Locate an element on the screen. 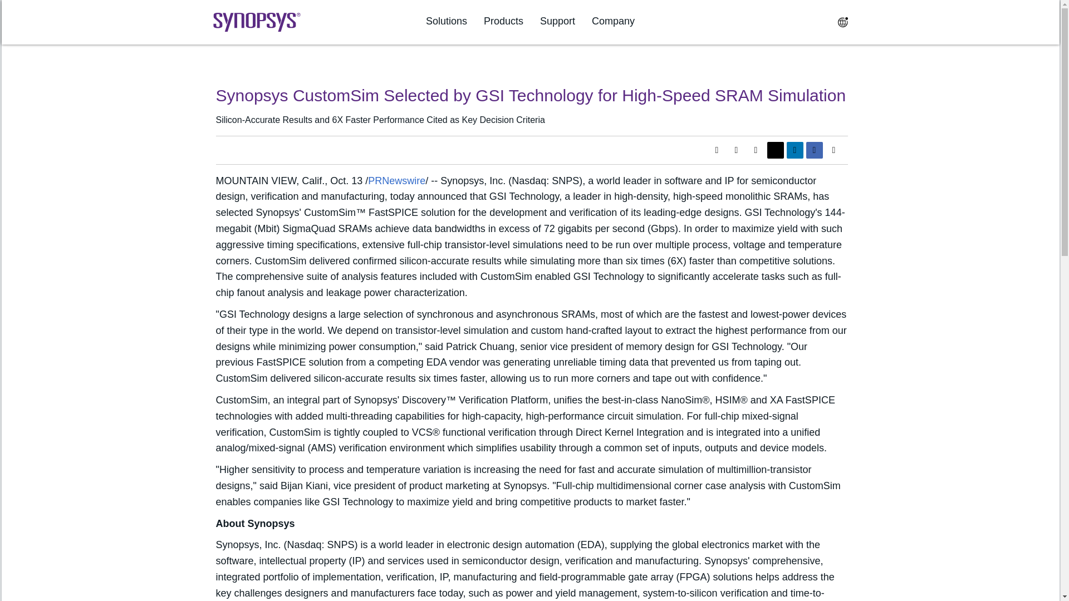 The height and width of the screenshot is (601, 1069). Support is located at coordinates (557, 21).